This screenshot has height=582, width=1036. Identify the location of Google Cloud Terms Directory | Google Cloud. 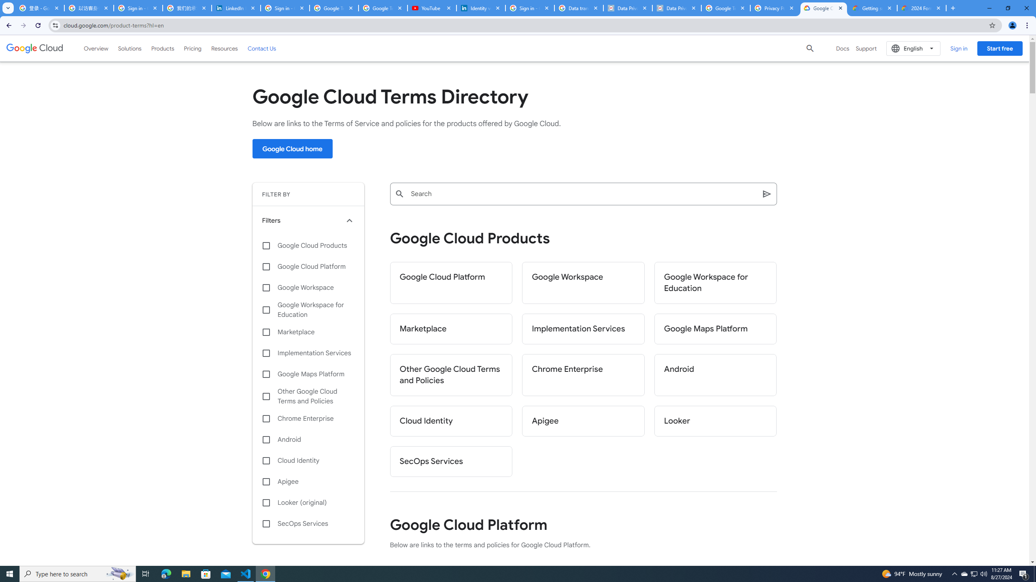
(824, 8).